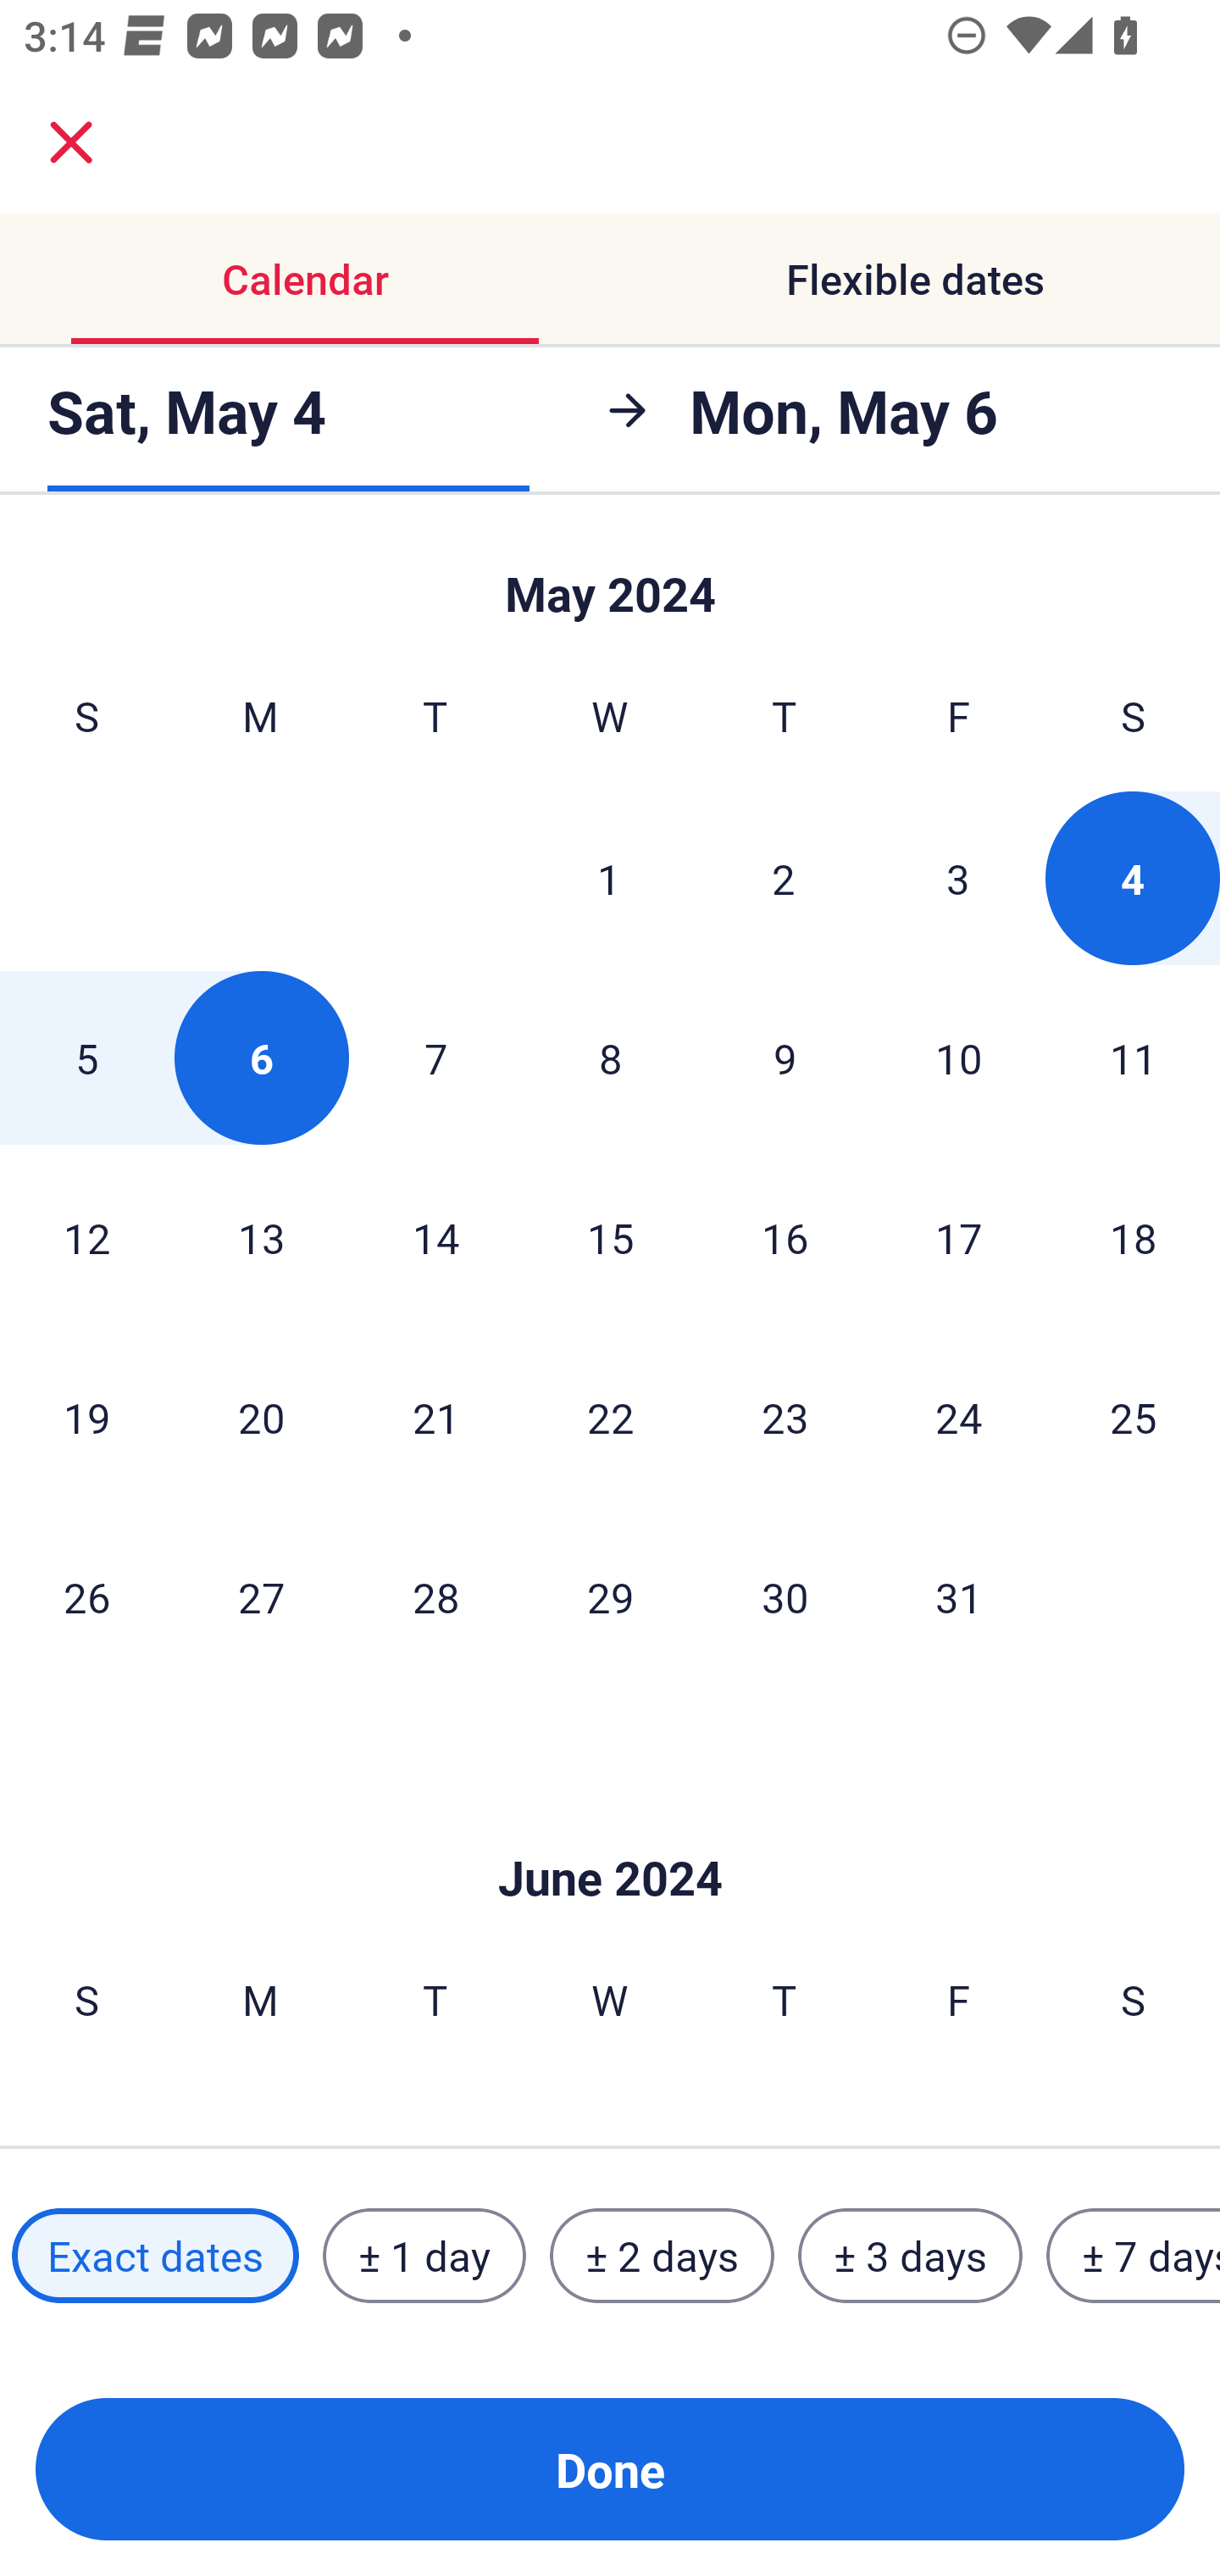 The width and height of the screenshot is (1220, 2576). I want to click on 2 Thursday, May 2, 2024, so click(784, 878).